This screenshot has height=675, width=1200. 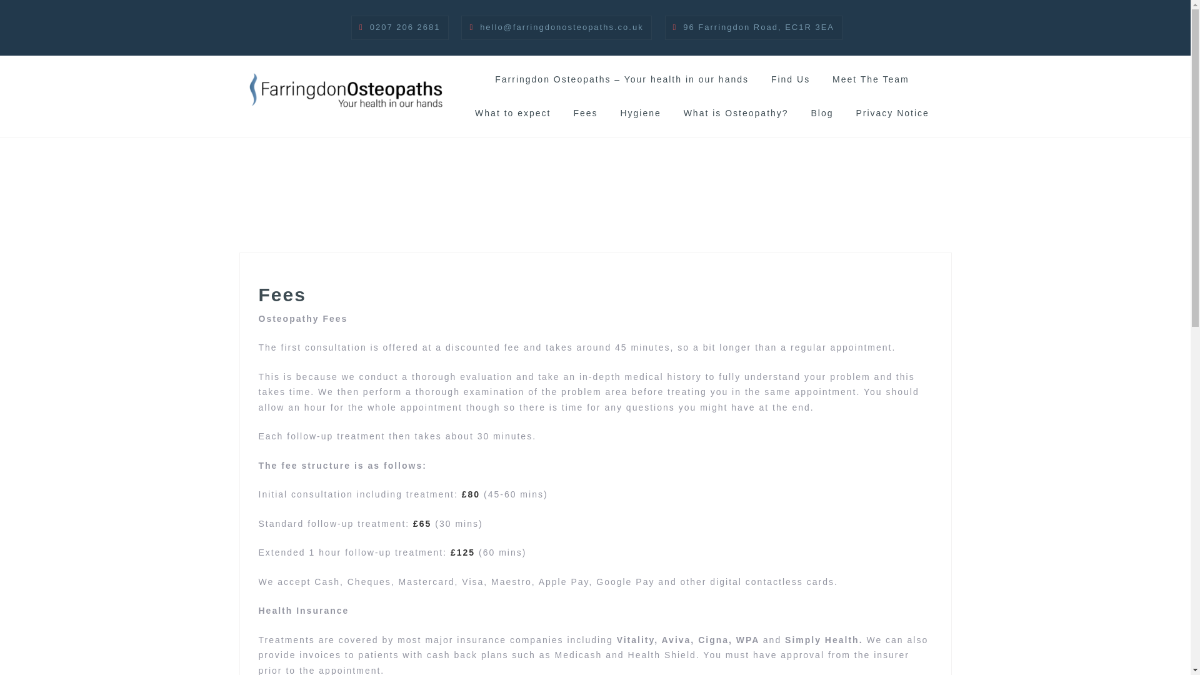 I want to click on Fees, so click(x=585, y=114).